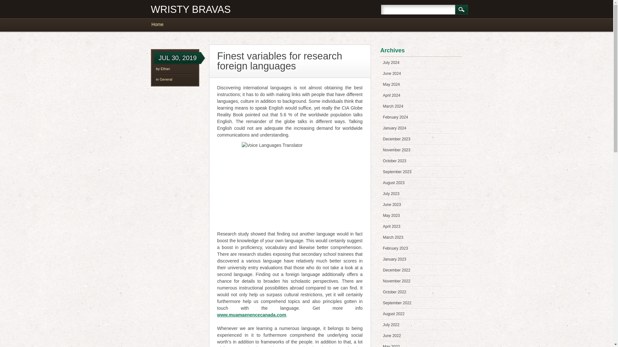  Describe the element at coordinates (392, 74) in the screenshot. I see `June 2024` at that location.